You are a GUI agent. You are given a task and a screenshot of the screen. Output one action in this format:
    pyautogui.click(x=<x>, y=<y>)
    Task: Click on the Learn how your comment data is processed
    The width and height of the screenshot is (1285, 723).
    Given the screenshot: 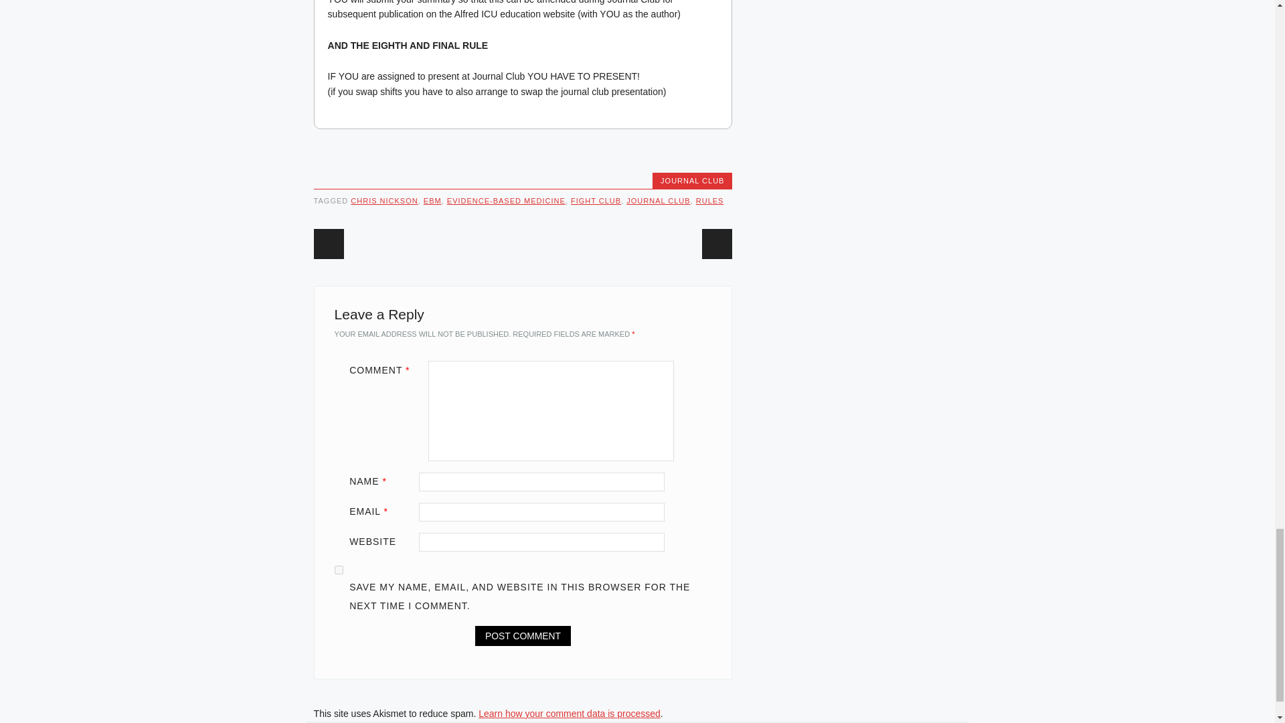 What is the action you would take?
    pyautogui.click(x=569, y=714)
    